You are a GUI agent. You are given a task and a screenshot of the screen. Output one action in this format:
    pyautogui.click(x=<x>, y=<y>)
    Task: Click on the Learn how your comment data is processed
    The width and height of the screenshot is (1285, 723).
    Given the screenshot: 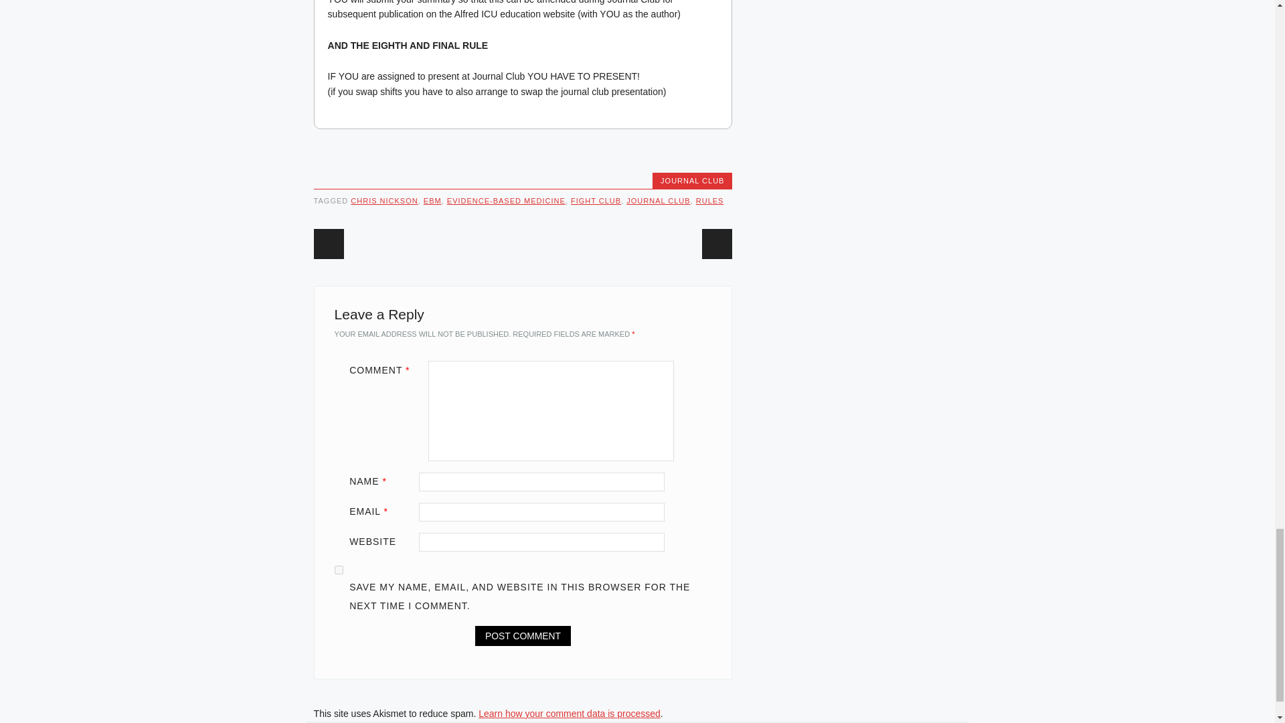 What is the action you would take?
    pyautogui.click(x=569, y=714)
    